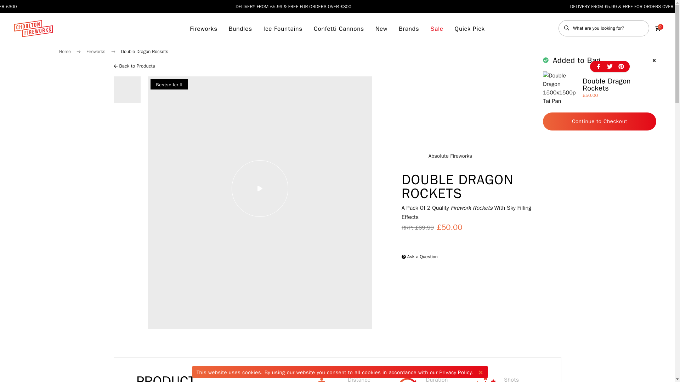  I want to click on Ice Fountains, so click(283, 29).